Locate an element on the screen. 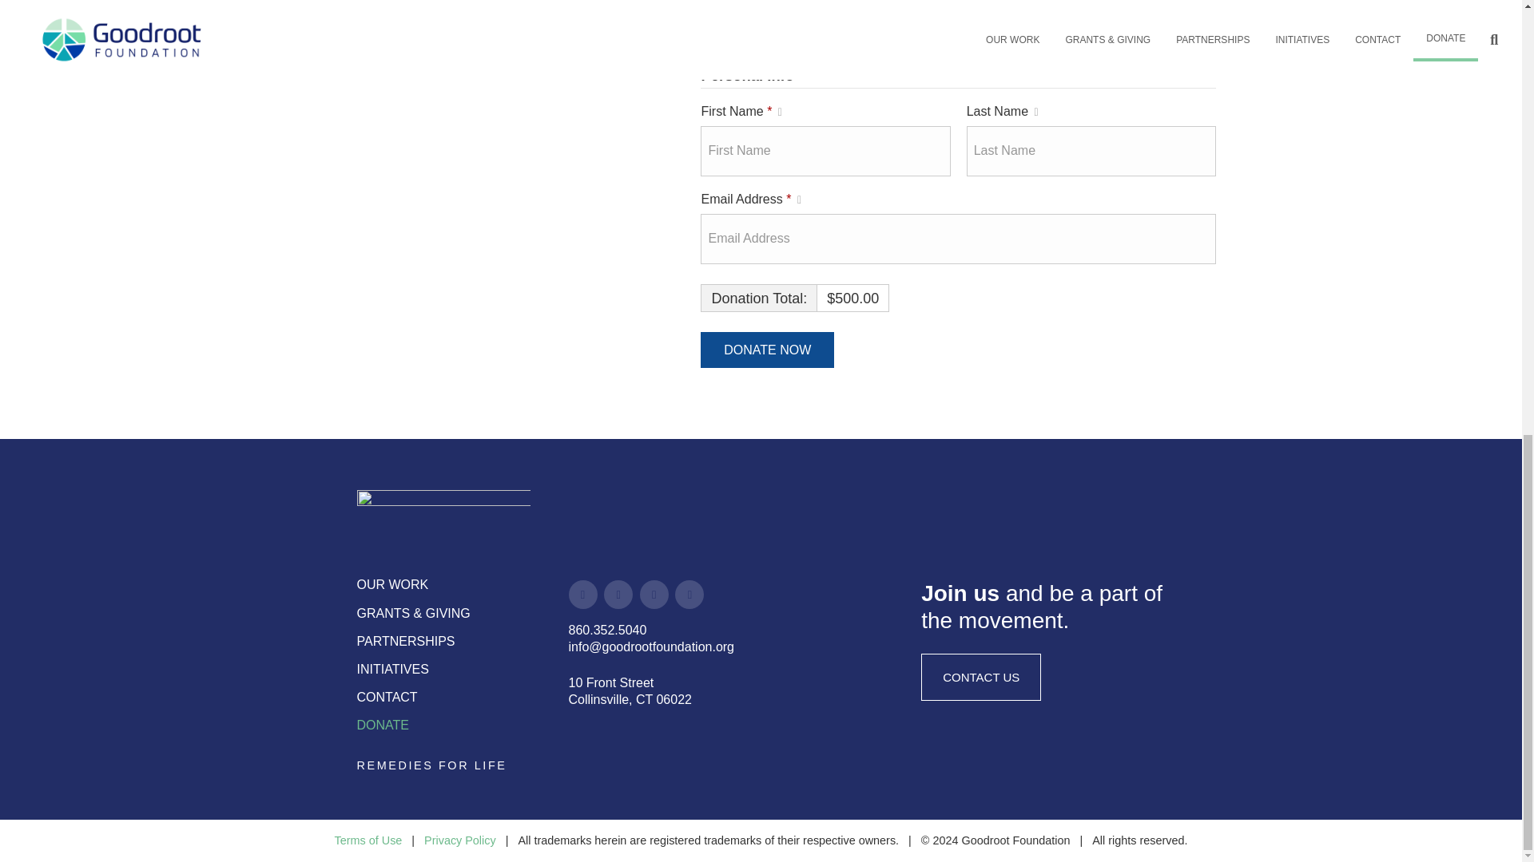 This screenshot has width=1534, height=862. CONTACT is located at coordinates (387, 698).